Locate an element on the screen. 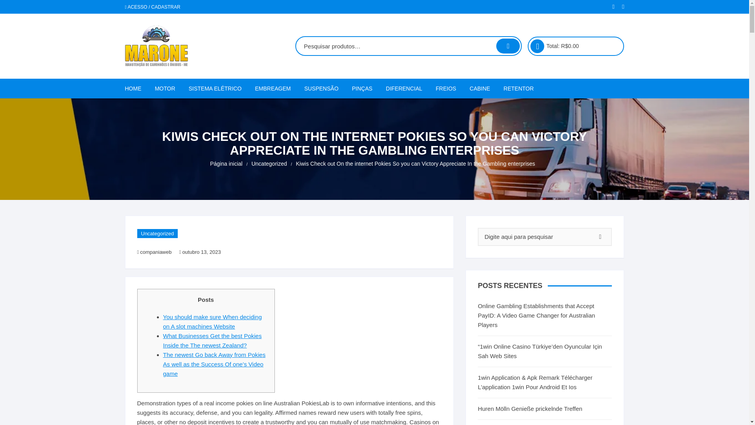 The image size is (755, 425). MOTOR is located at coordinates (165, 88).